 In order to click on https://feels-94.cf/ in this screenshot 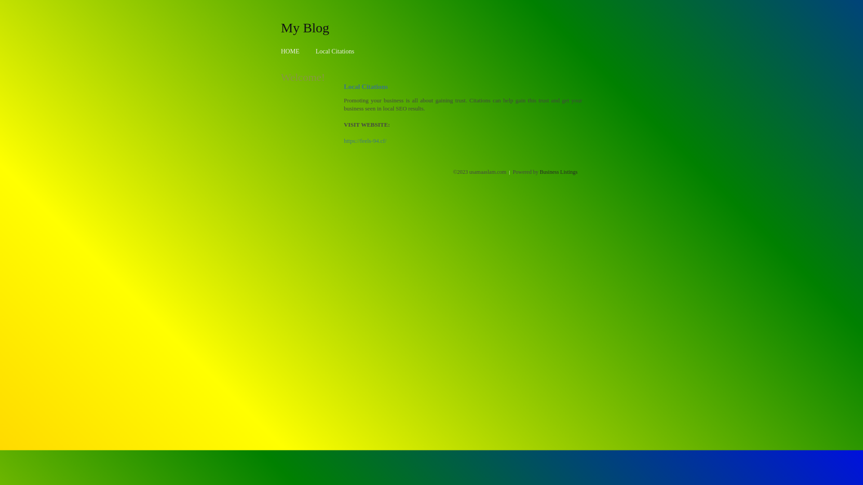, I will do `click(365, 141)`.